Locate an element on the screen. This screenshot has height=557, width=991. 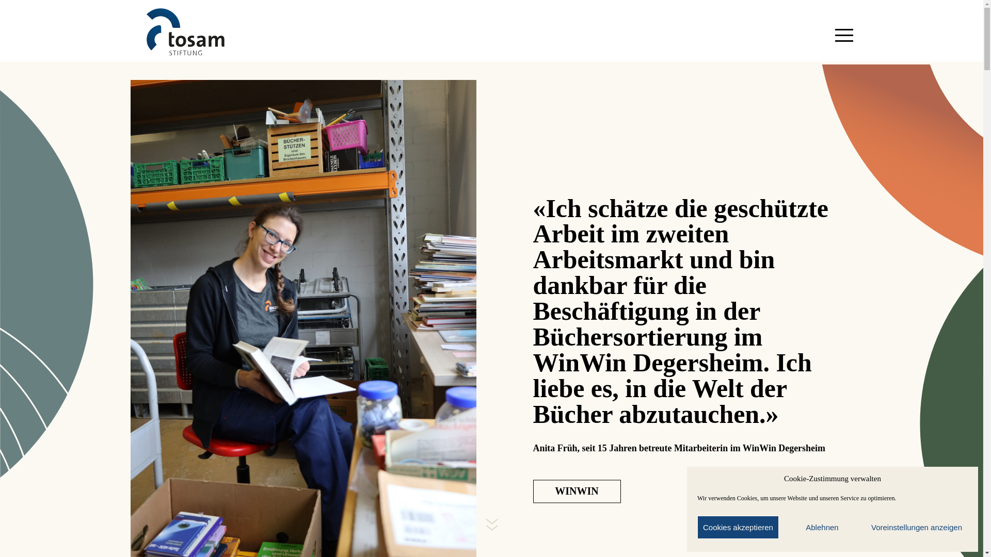
Ablehnen is located at coordinates (822, 527).